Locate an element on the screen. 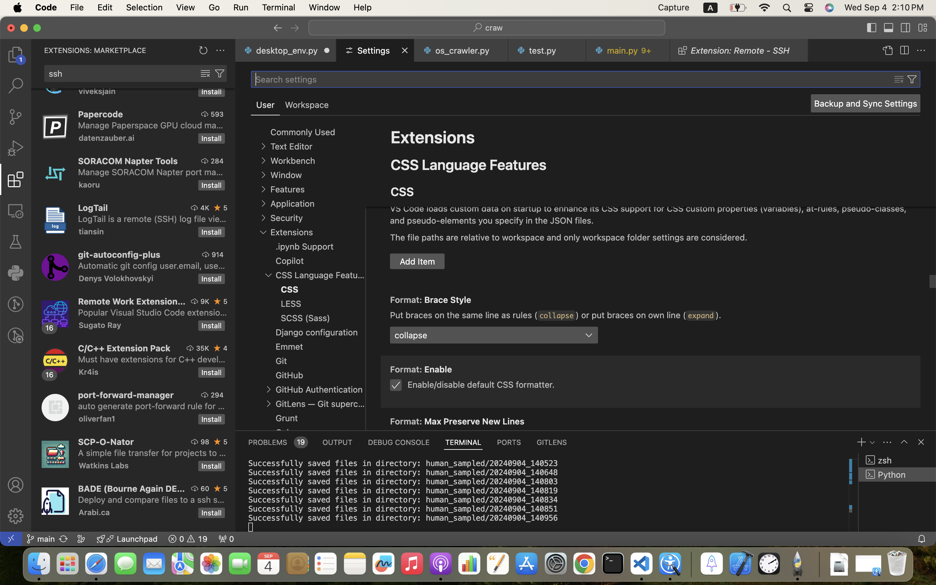 This screenshot has height=585, width=936. GitLens — Git supercharged is located at coordinates (320, 404).